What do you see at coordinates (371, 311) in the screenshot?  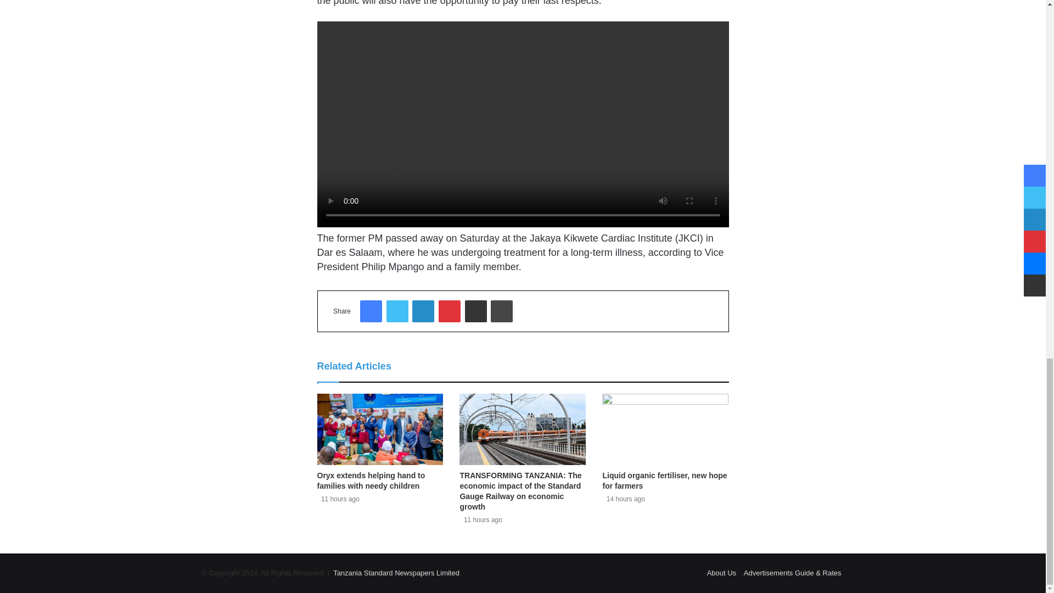 I see `Facebook` at bounding box center [371, 311].